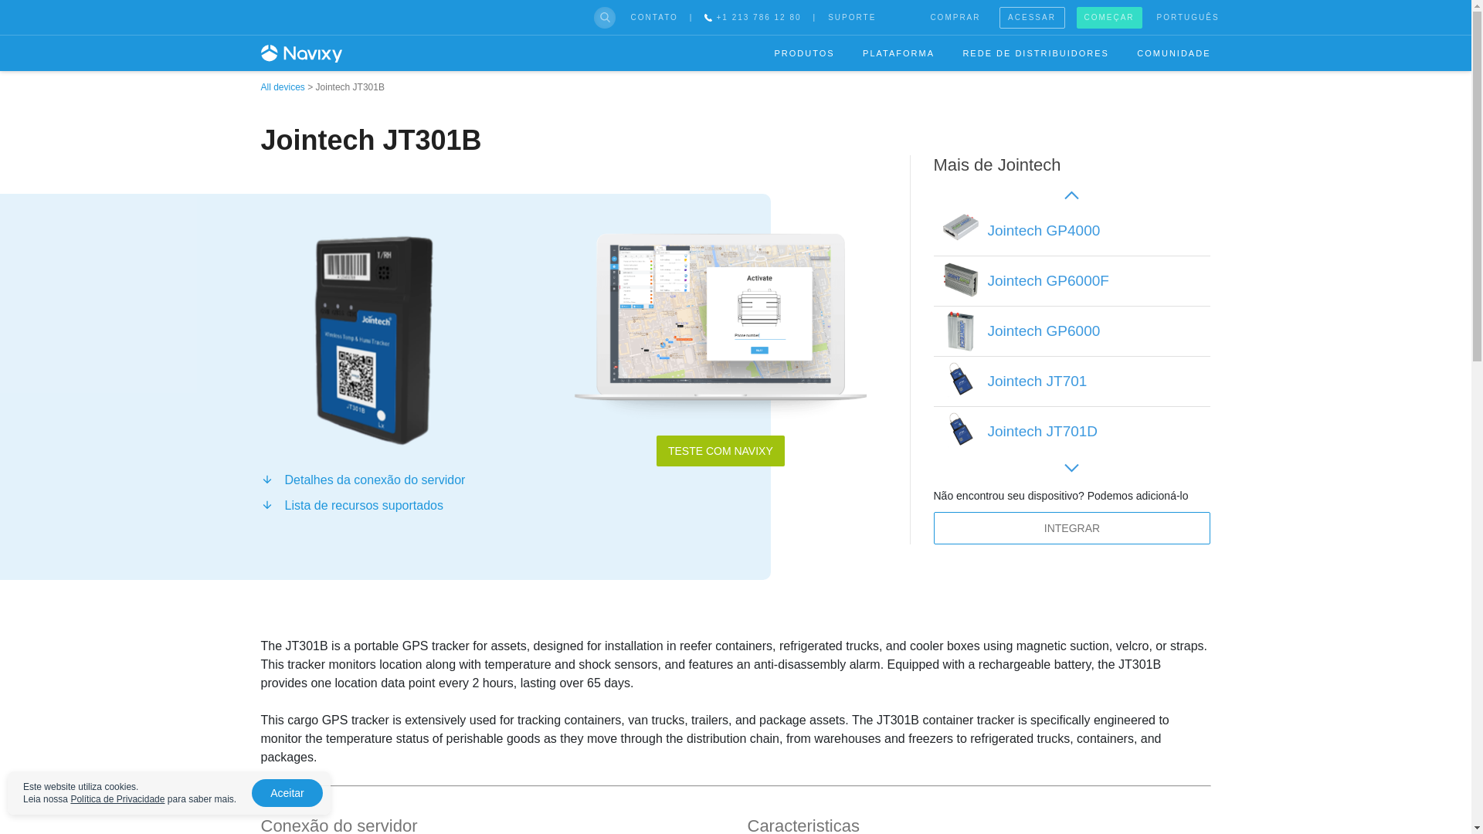 The height and width of the screenshot is (834, 1483). I want to click on PRODUTOS, so click(803, 53).